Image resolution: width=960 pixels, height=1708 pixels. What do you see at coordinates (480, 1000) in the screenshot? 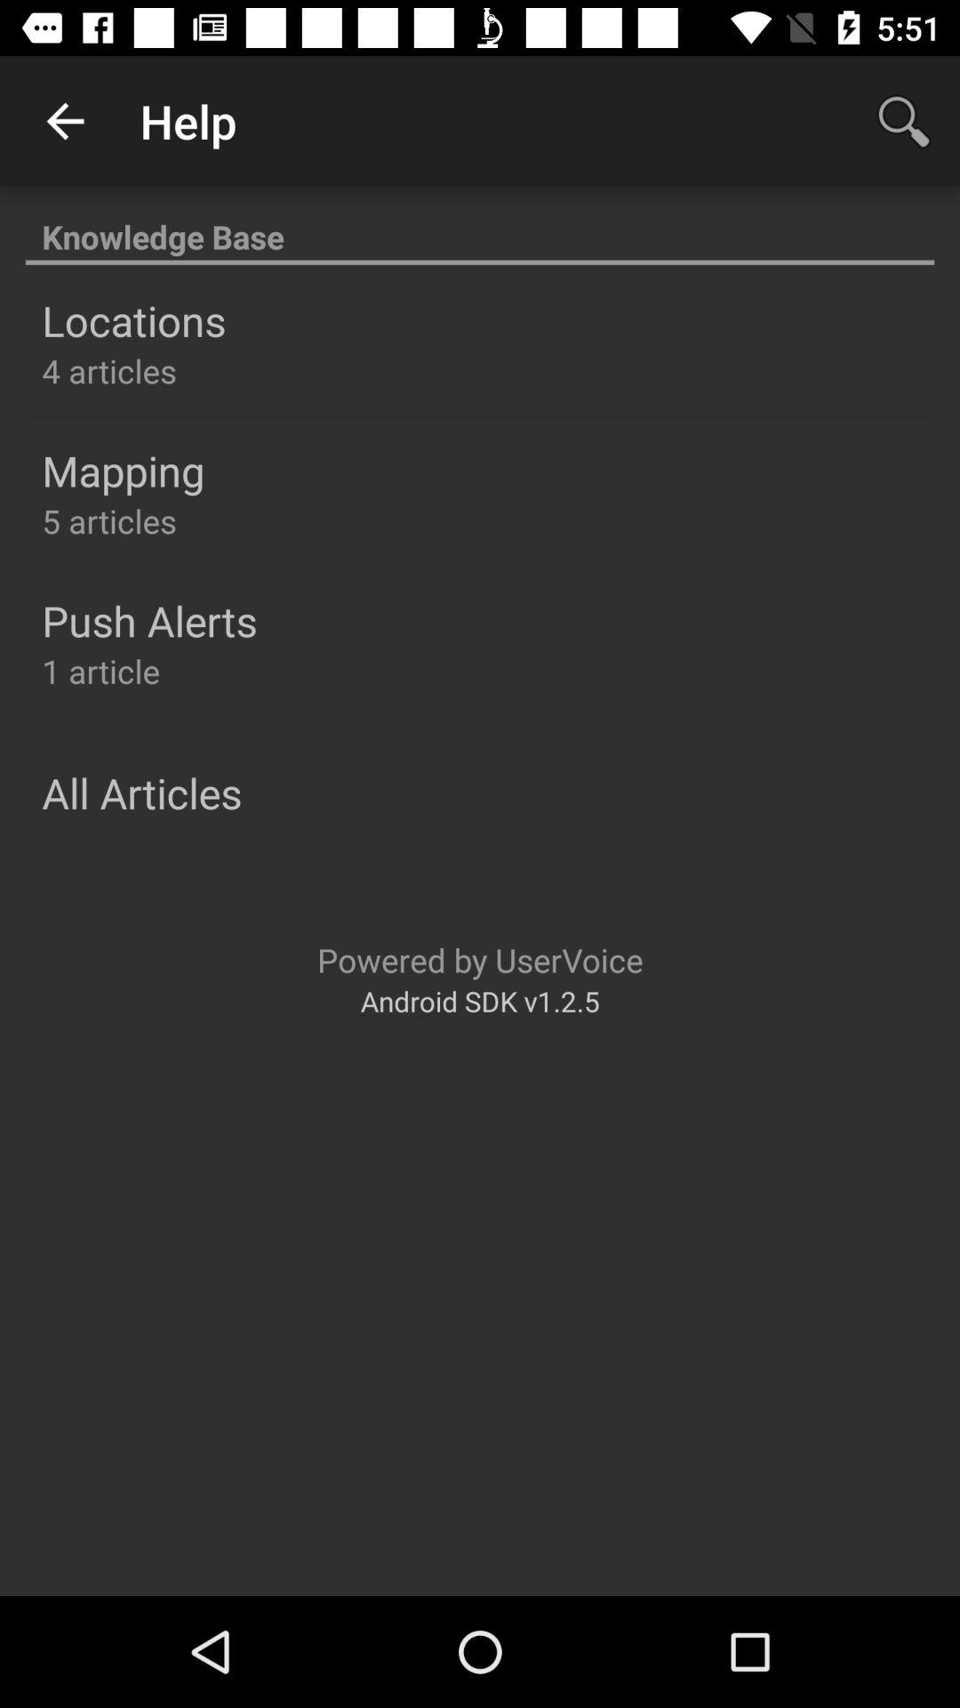
I see `launch the android sdk v1 icon` at bounding box center [480, 1000].